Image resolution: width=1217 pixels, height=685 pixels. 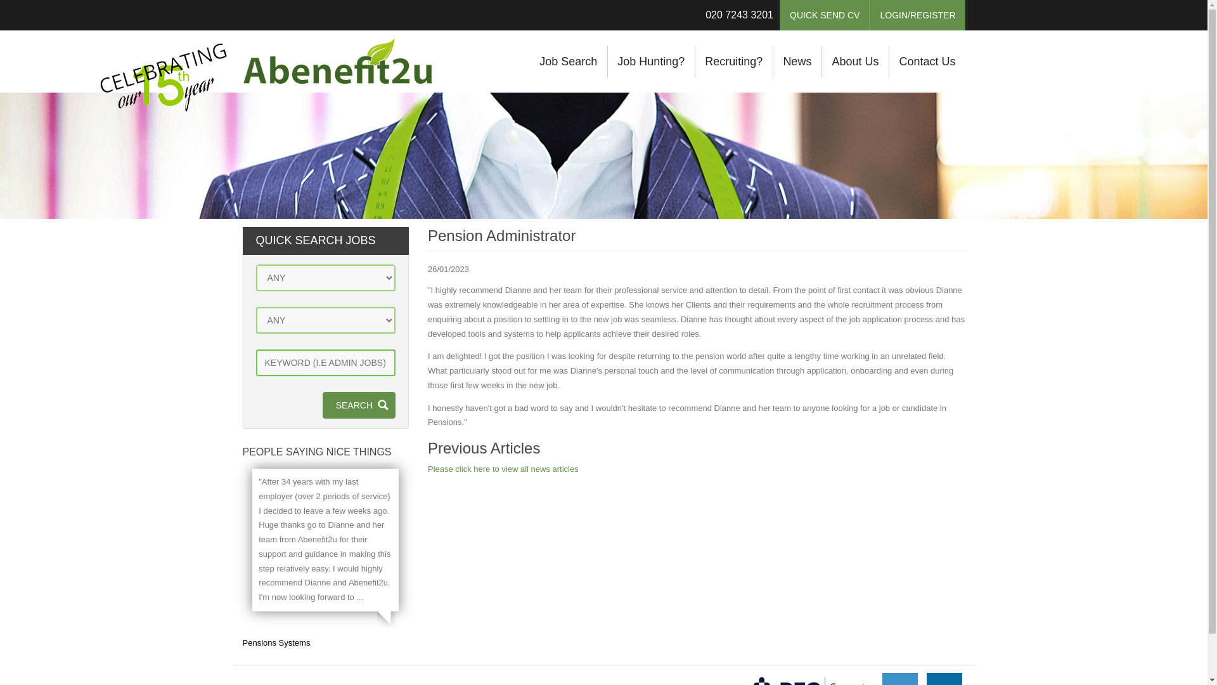 What do you see at coordinates (825, 15) in the screenshot?
I see `QUICK SEND CV` at bounding box center [825, 15].